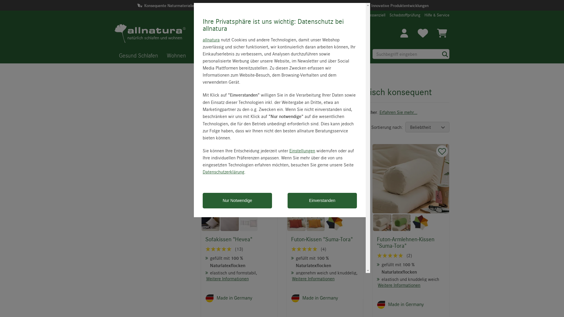 Image resolution: width=564 pixels, height=317 pixels. What do you see at coordinates (410, 305) in the screenshot?
I see `Made in Germany` at bounding box center [410, 305].